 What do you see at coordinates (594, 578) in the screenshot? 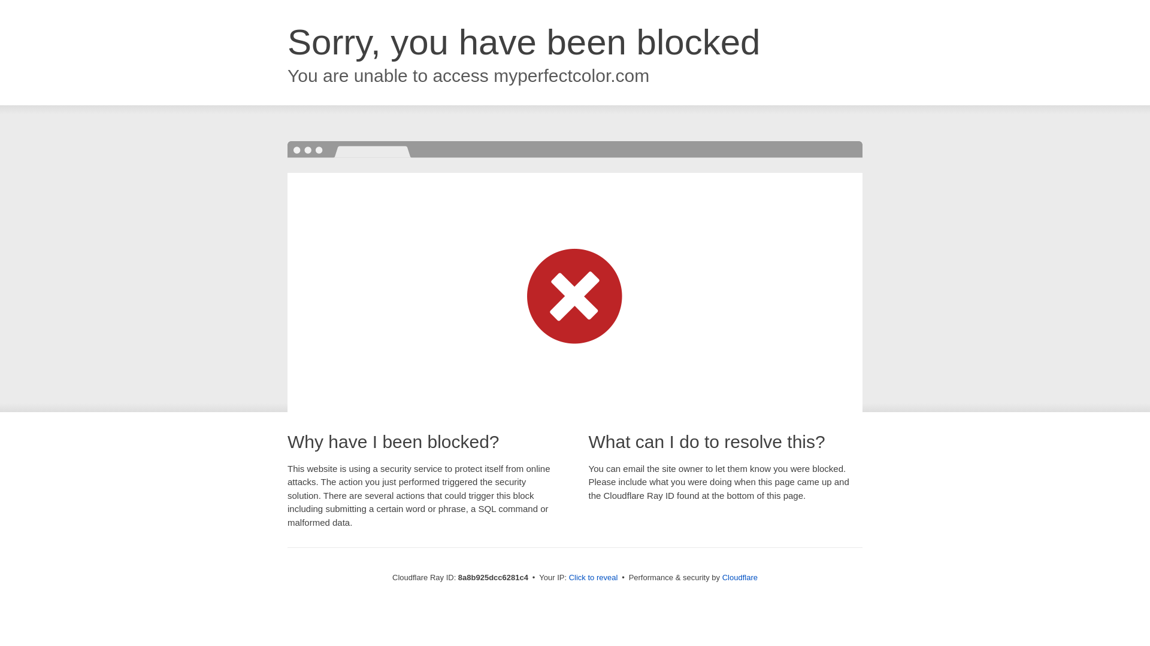
I see `Click to reveal` at bounding box center [594, 578].